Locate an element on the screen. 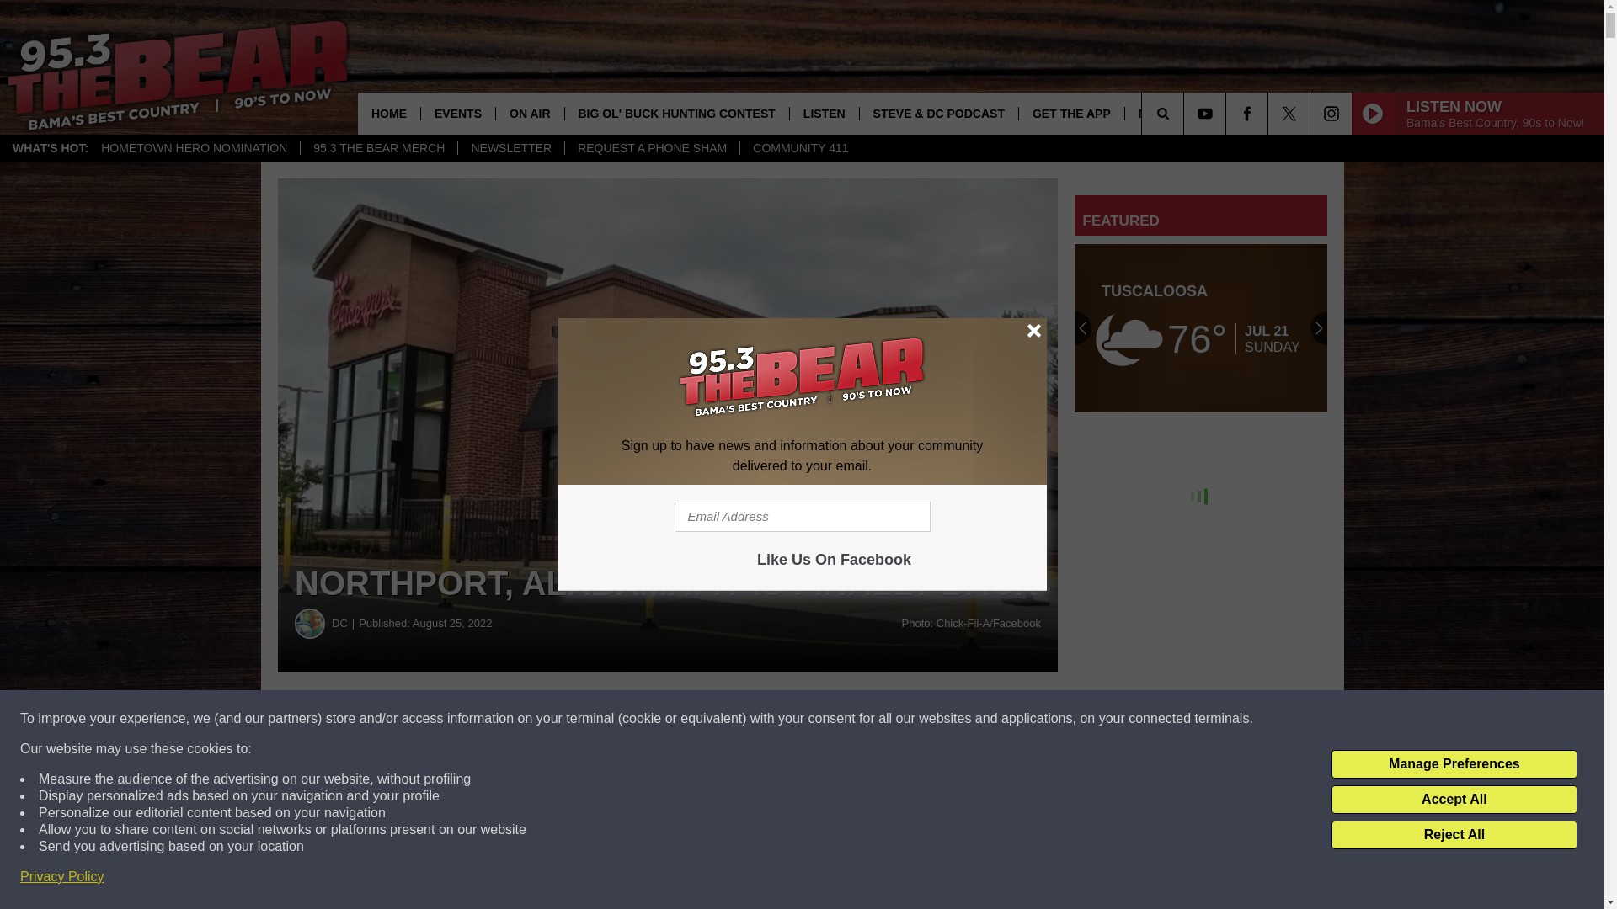  Accept All is located at coordinates (1454, 800).